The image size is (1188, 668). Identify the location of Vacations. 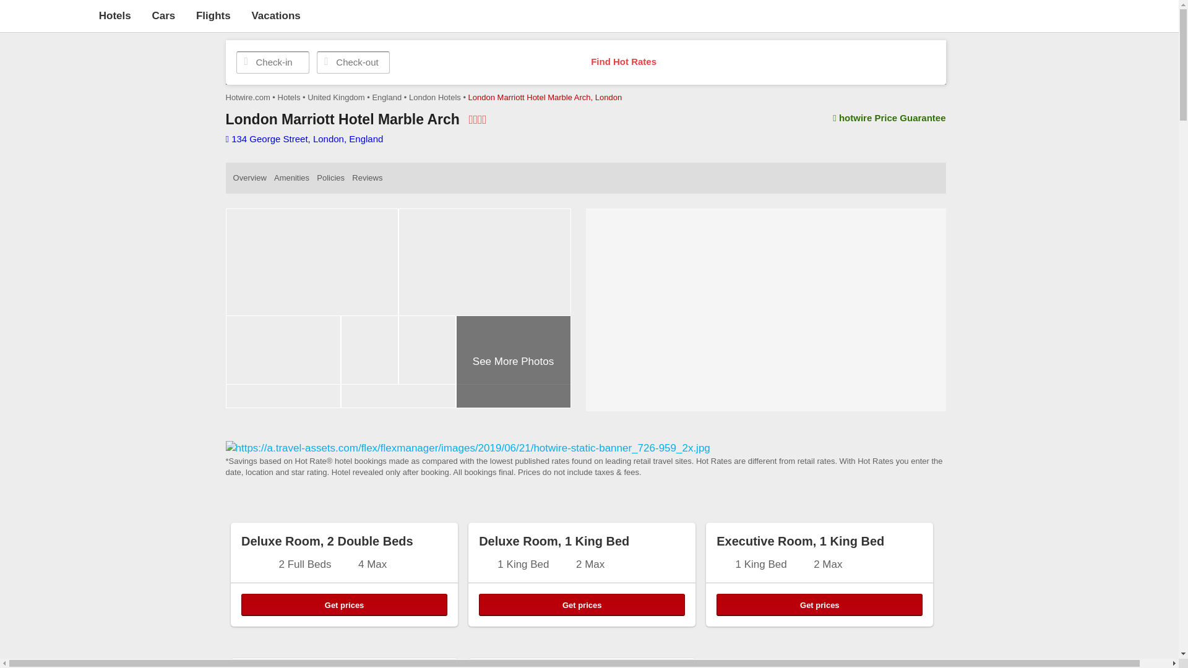
(275, 15).